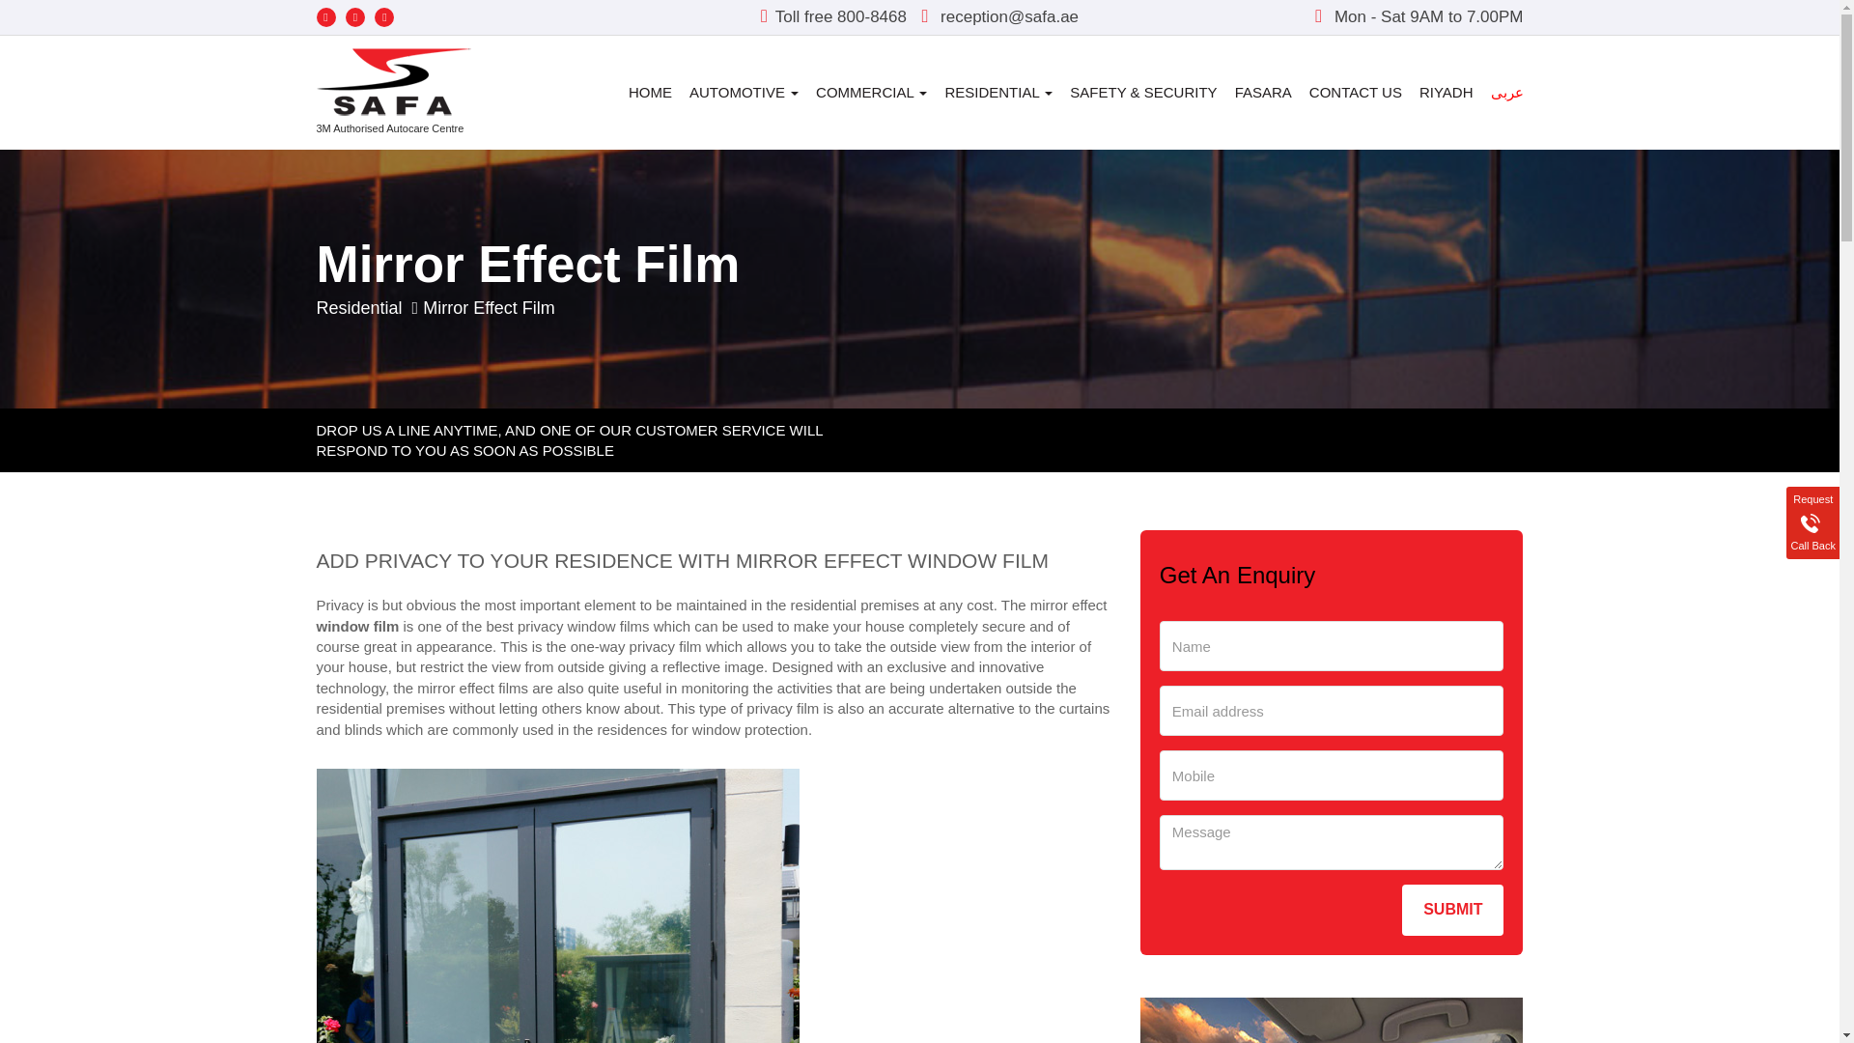 This screenshot has width=1854, height=1043. I want to click on COMMERCIAL, so click(871, 93).